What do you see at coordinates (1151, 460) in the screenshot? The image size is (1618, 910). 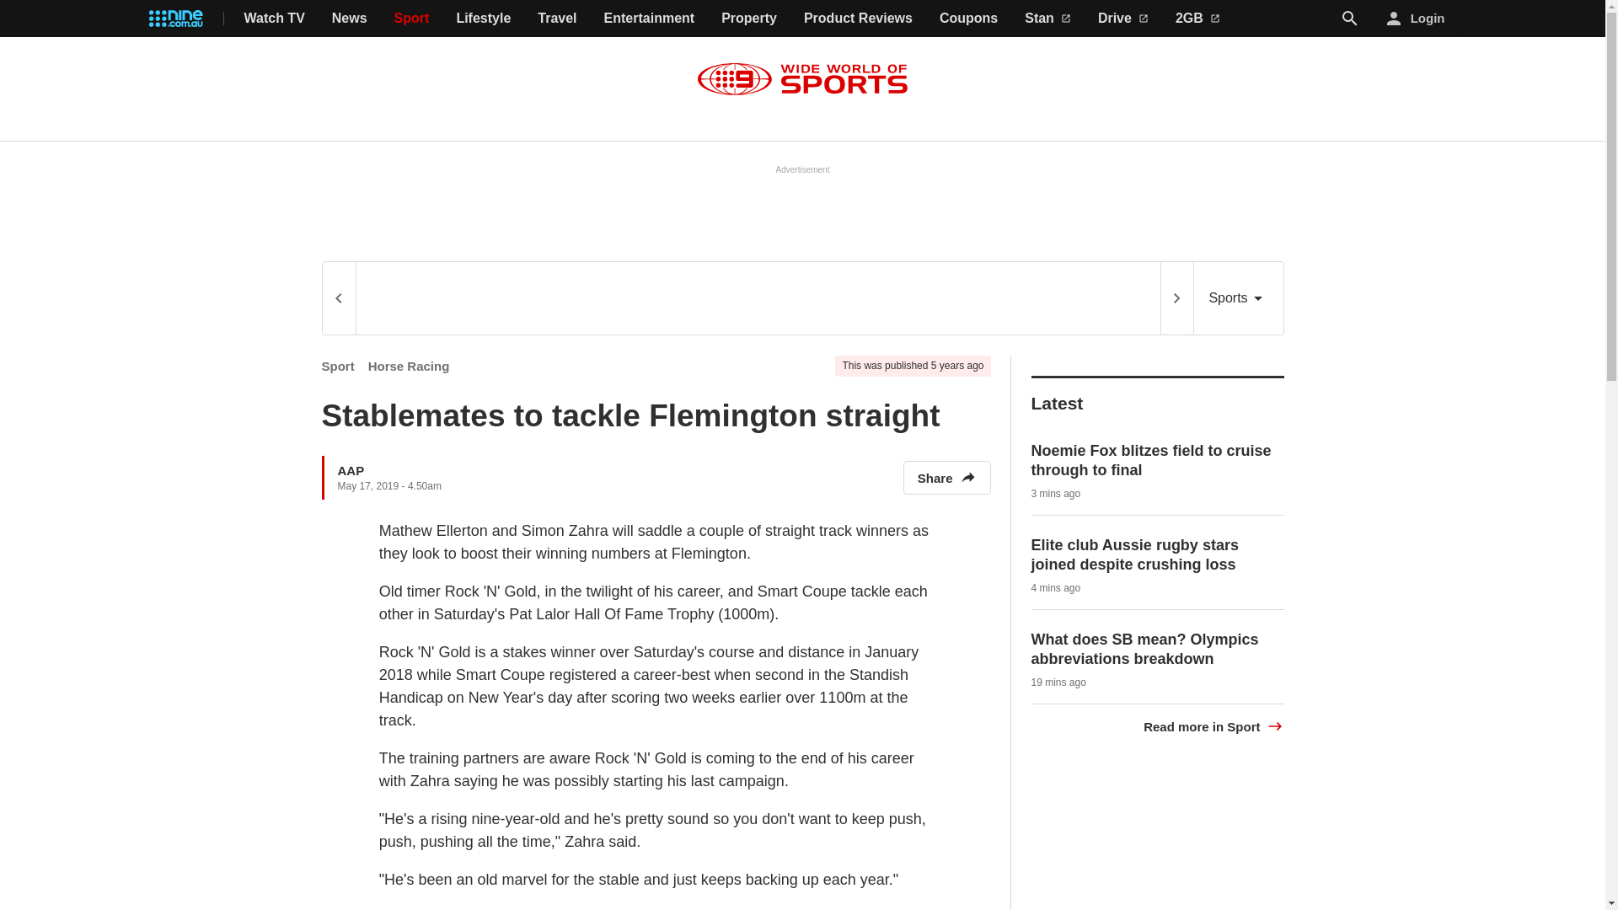 I see `Noemie Fox blitzes field to cruise through to final` at bounding box center [1151, 460].